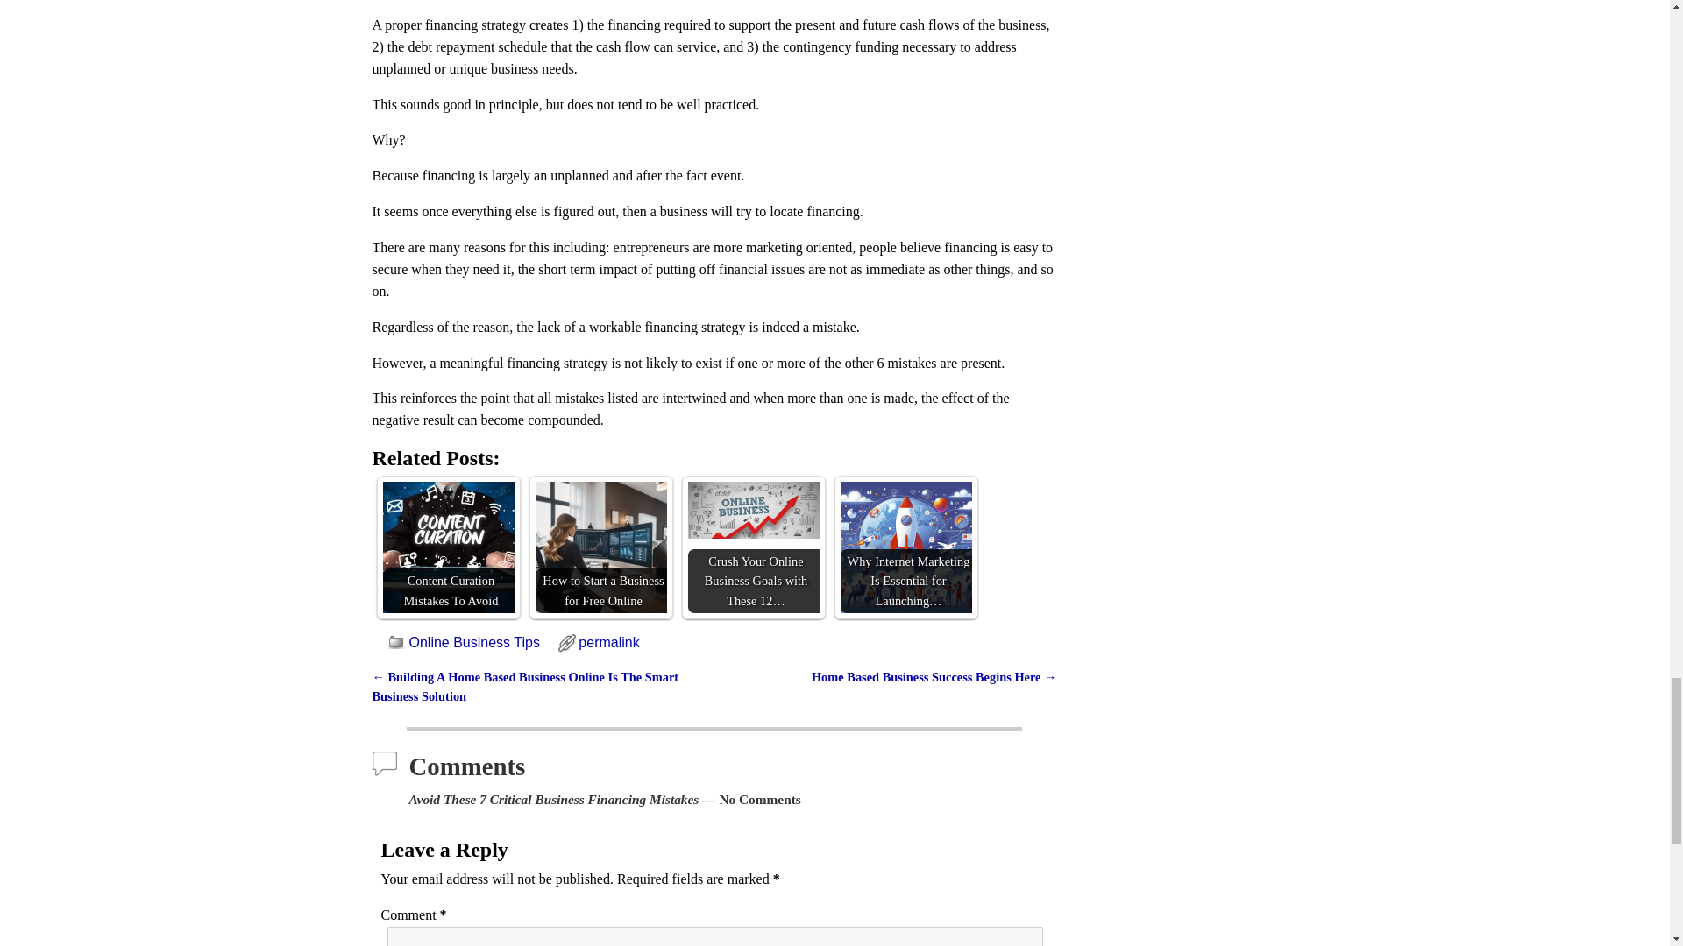  Describe the element at coordinates (600, 547) in the screenshot. I see `How to Start a Business for Free Online` at that location.